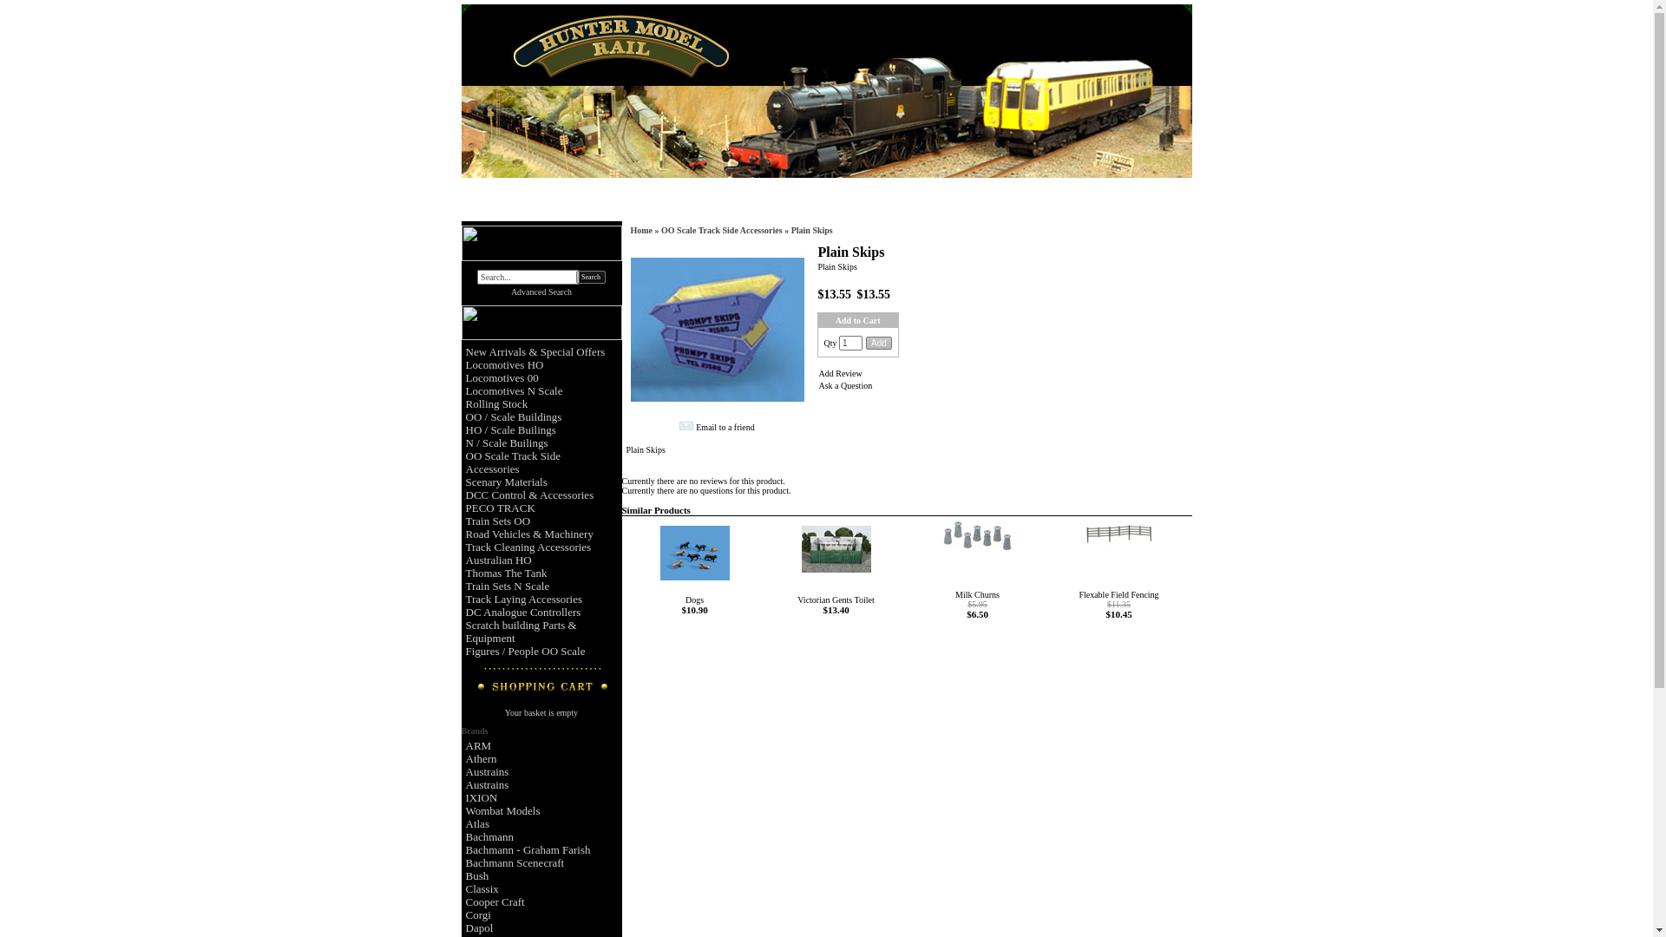 This screenshot has height=937, width=1666. I want to click on CONTACT US, so click(869, 203).